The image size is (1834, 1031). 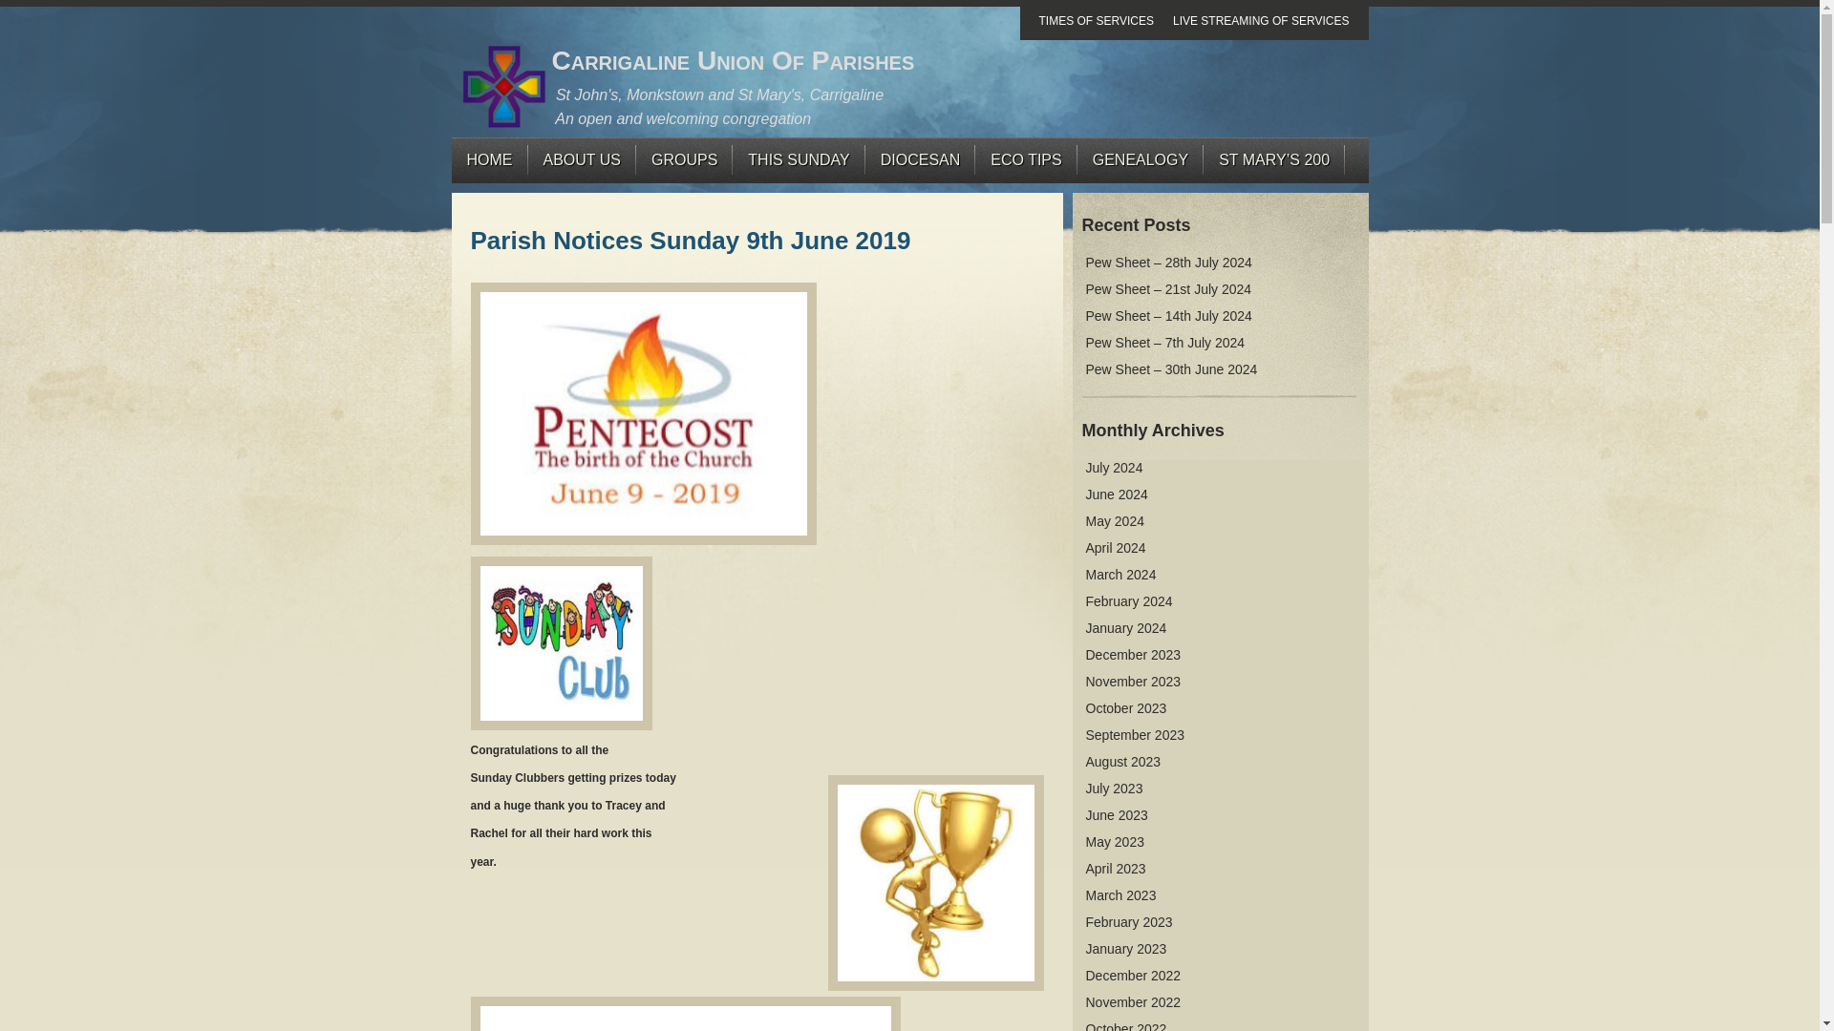 What do you see at coordinates (798, 160) in the screenshot?
I see `THIS SUNDAY` at bounding box center [798, 160].